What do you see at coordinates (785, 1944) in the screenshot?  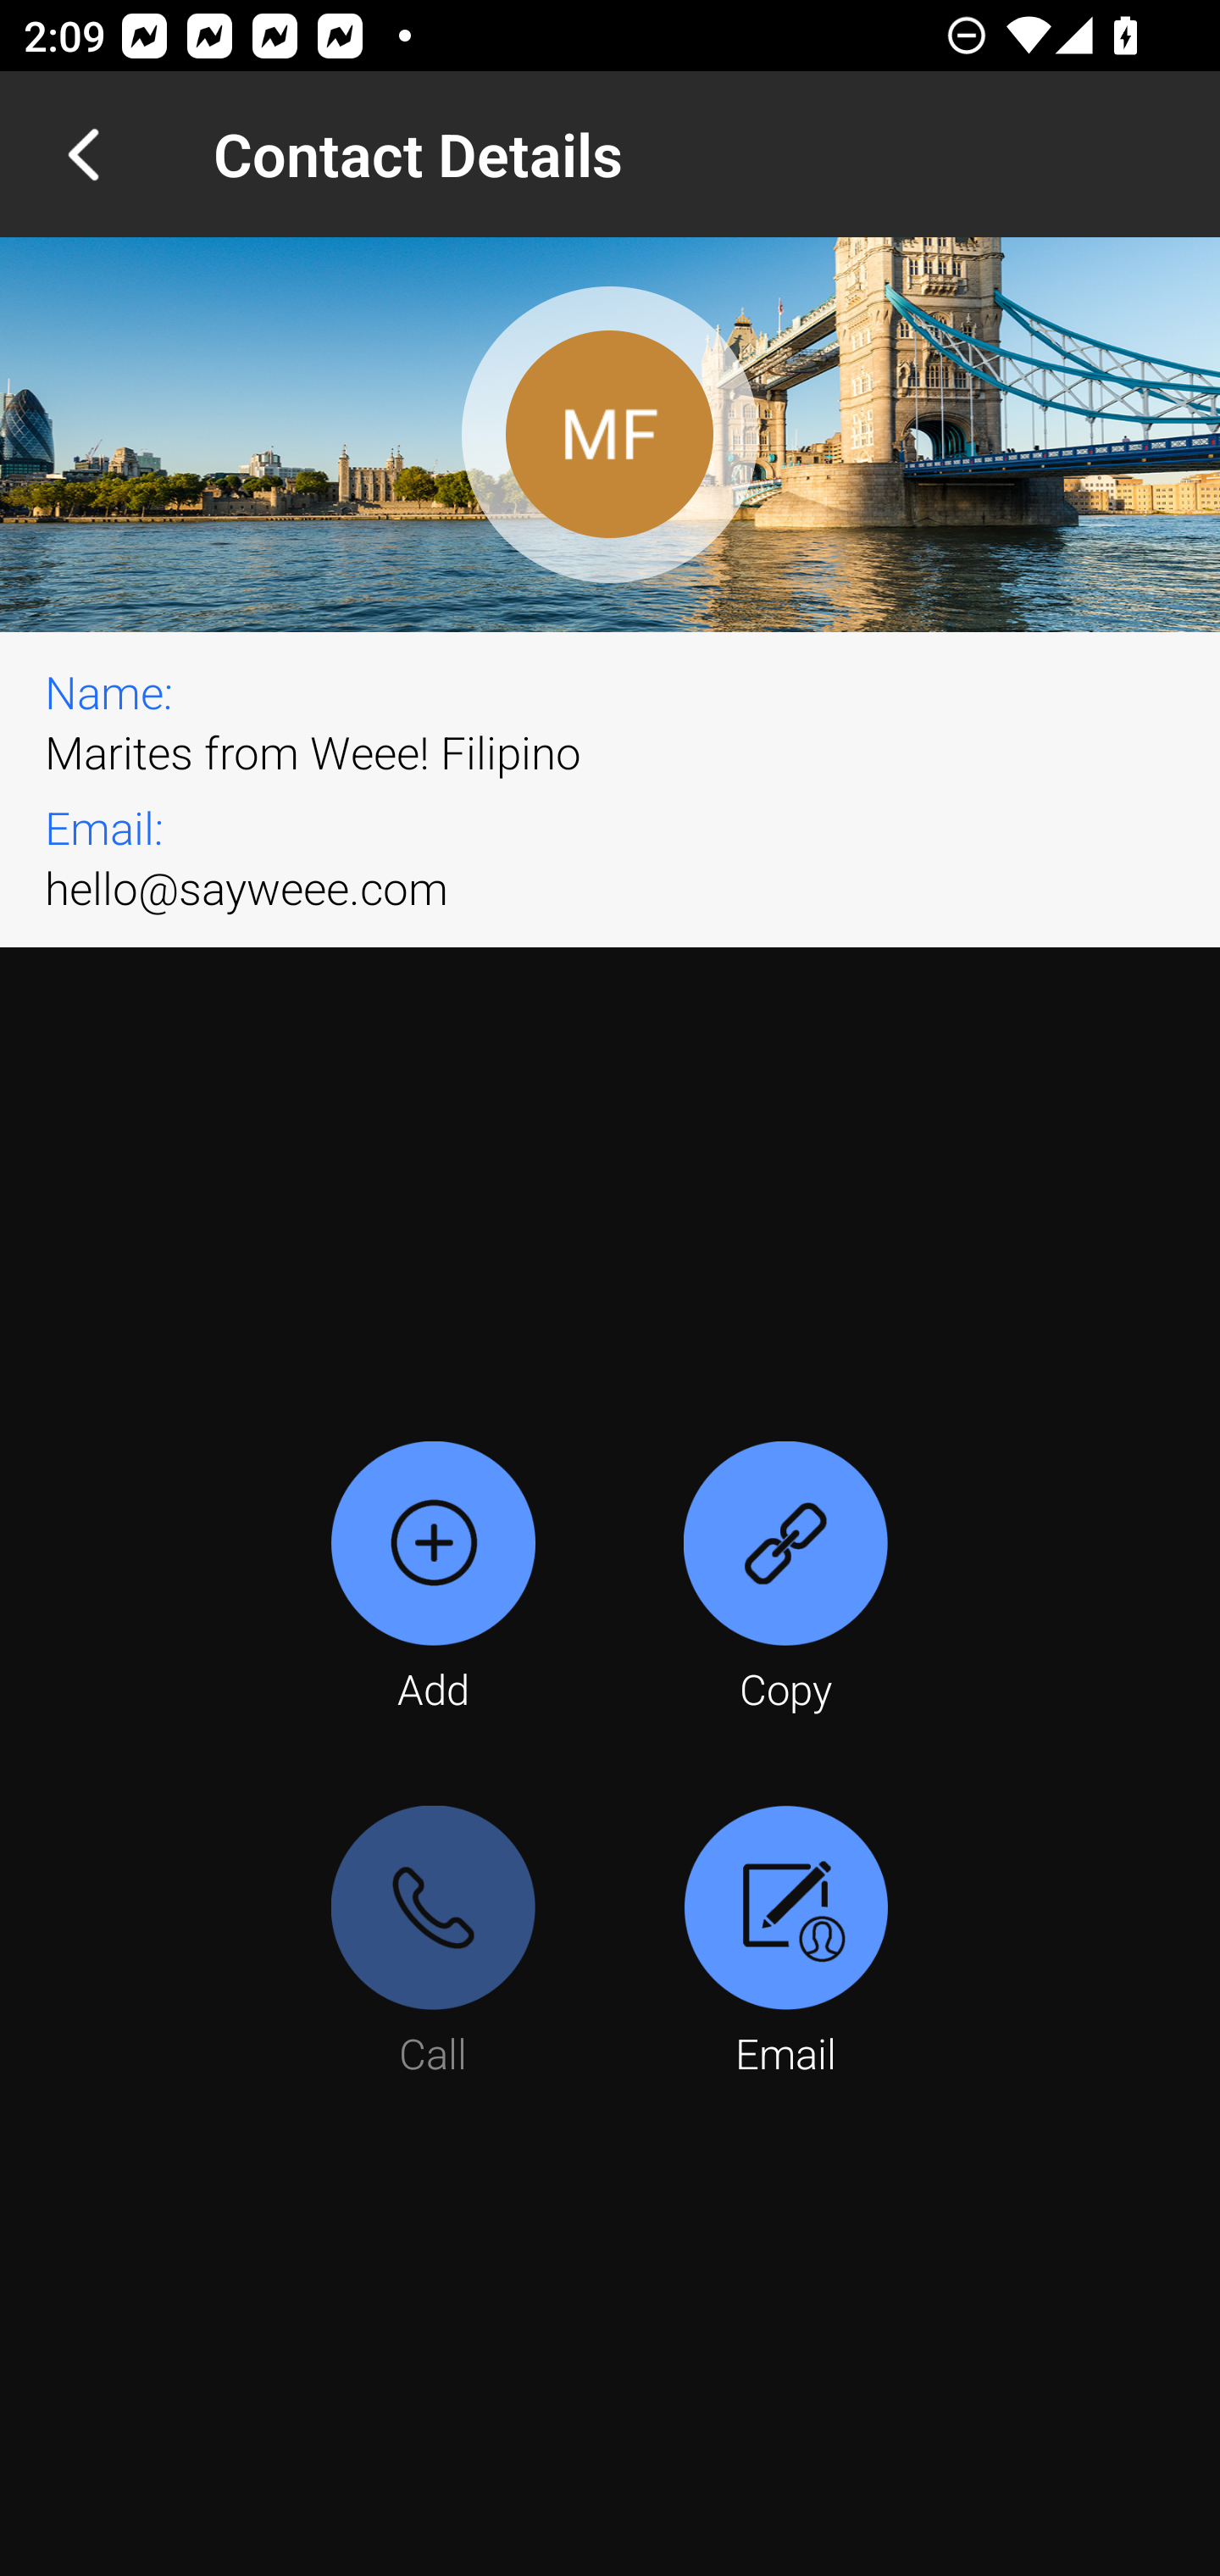 I see `Email` at bounding box center [785, 1944].